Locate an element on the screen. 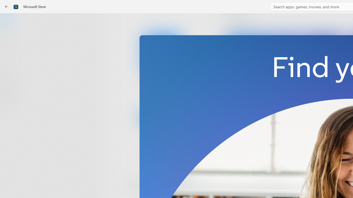  Back is located at coordinates (7, 7).